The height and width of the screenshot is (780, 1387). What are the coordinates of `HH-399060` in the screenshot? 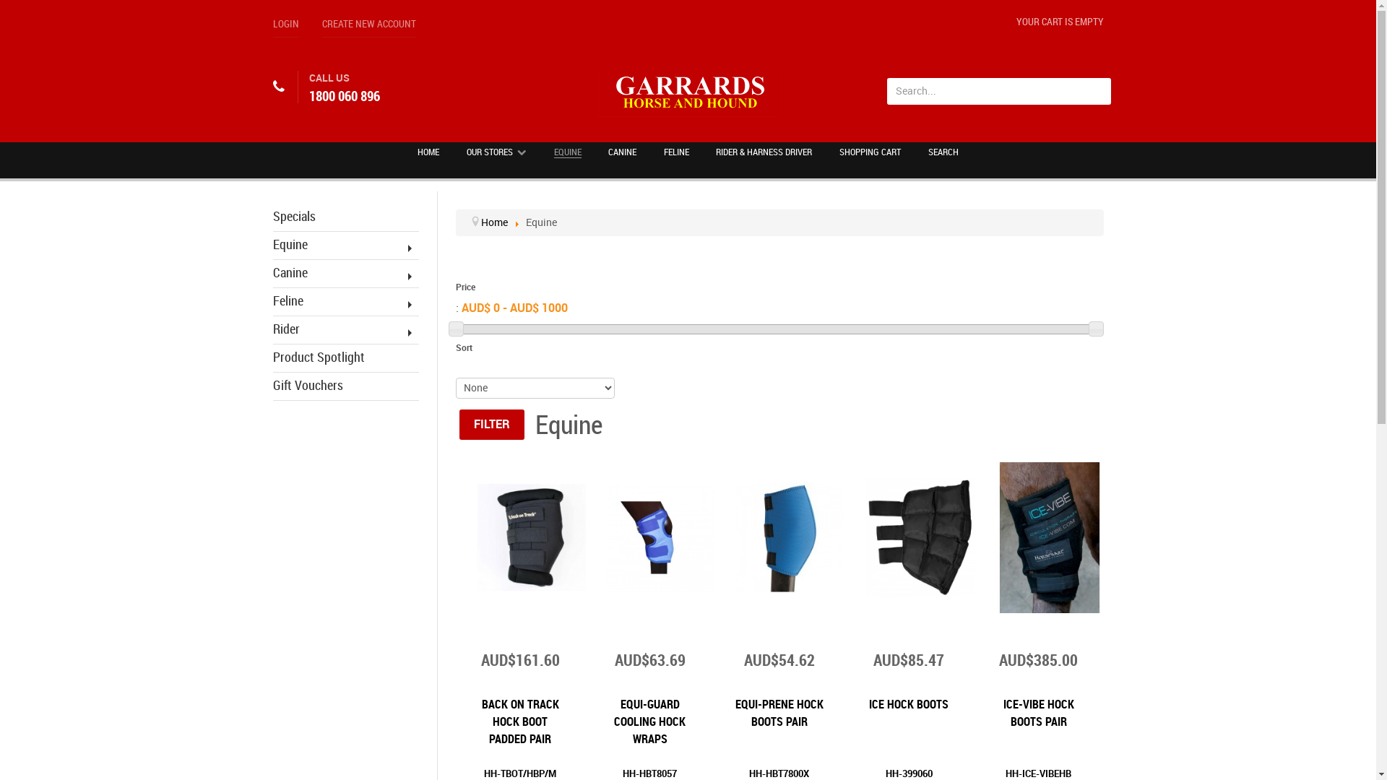 It's located at (909, 774).